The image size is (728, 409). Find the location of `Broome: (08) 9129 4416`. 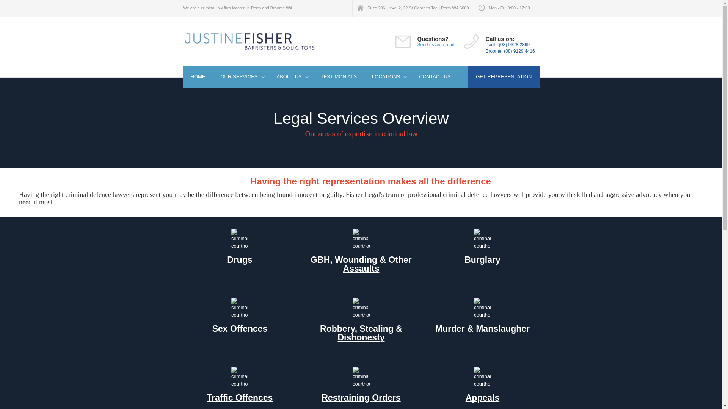

Broome: (08) 9129 4416 is located at coordinates (510, 51).